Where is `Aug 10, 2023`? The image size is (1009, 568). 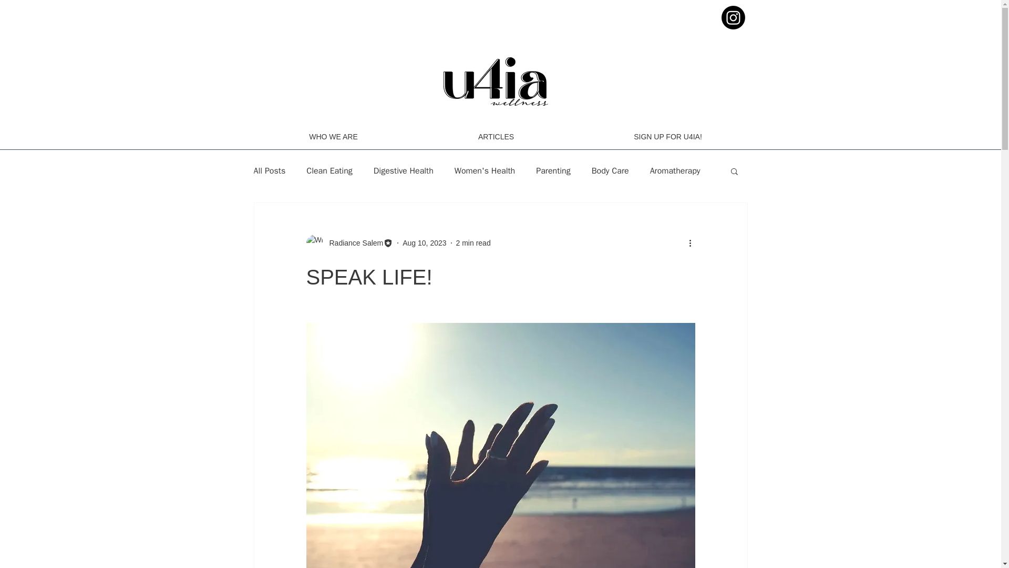 Aug 10, 2023 is located at coordinates (424, 242).